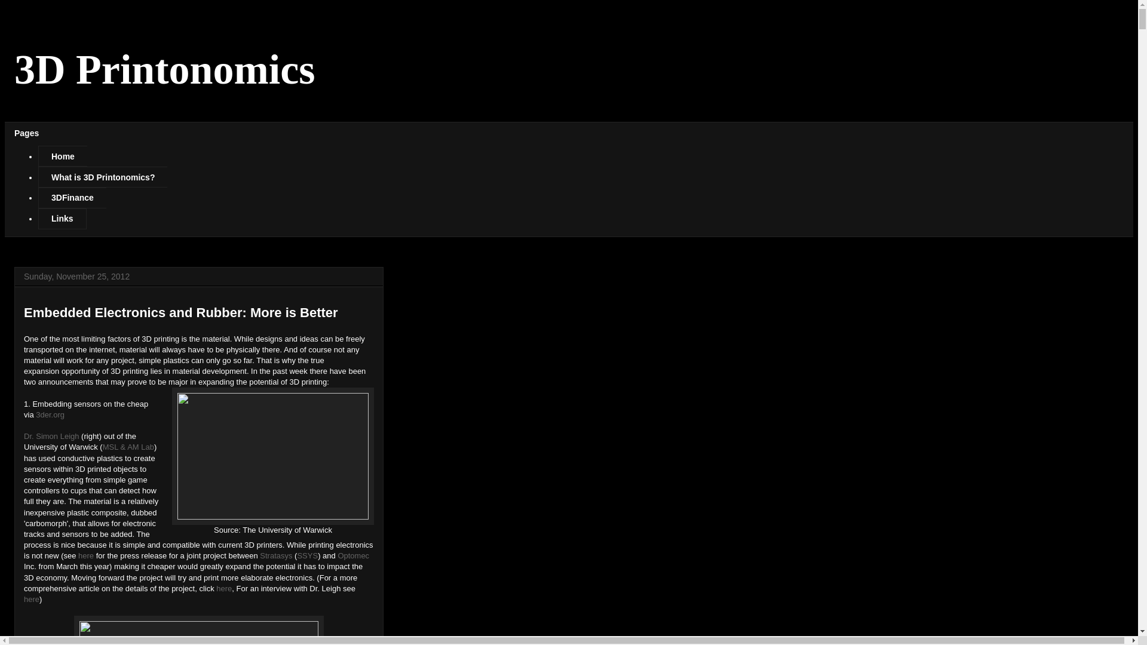 The width and height of the screenshot is (1147, 645). What do you see at coordinates (72, 198) in the screenshot?
I see `3DFinance` at bounding box center [72, 198].